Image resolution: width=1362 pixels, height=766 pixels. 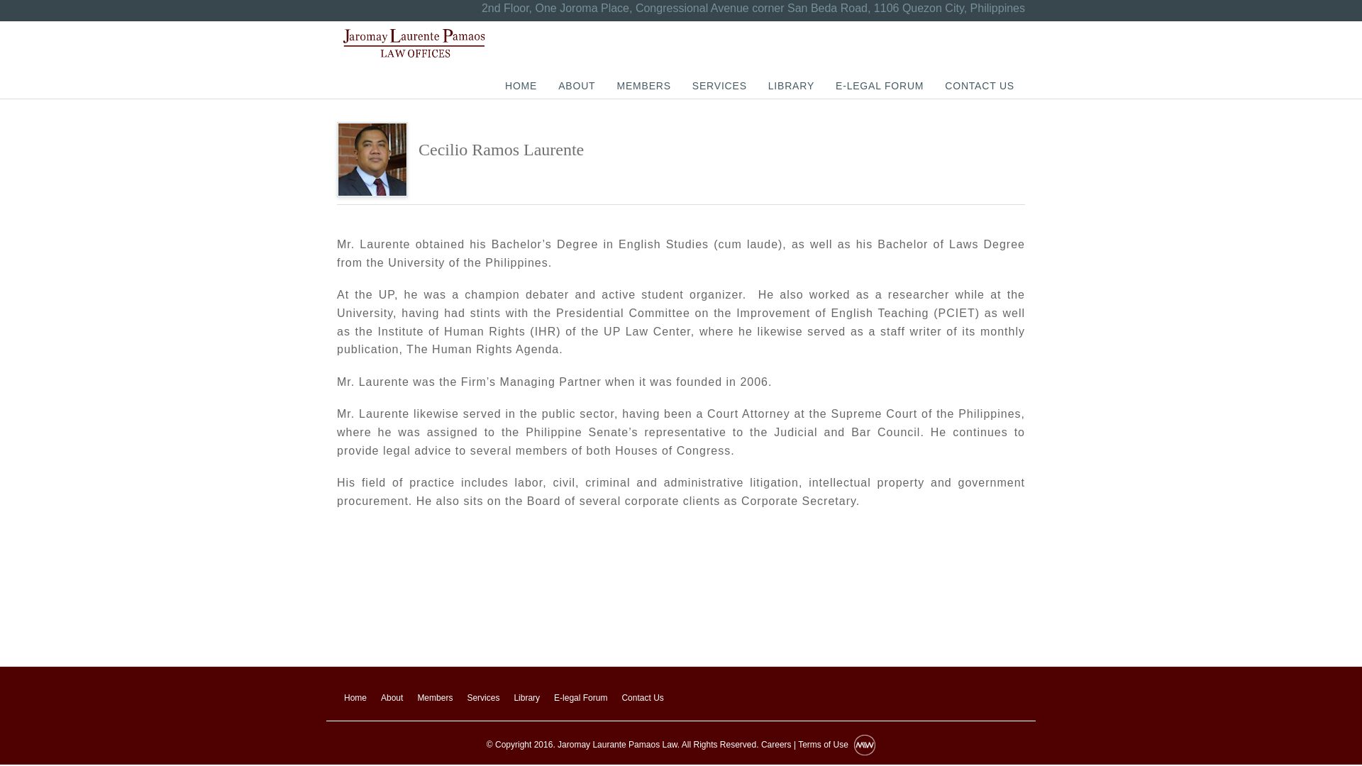 What do you see at coordinates (880, 85) in the screenshot?
I see `E-LEGAL FORUM` at bounding box center [880, 85].